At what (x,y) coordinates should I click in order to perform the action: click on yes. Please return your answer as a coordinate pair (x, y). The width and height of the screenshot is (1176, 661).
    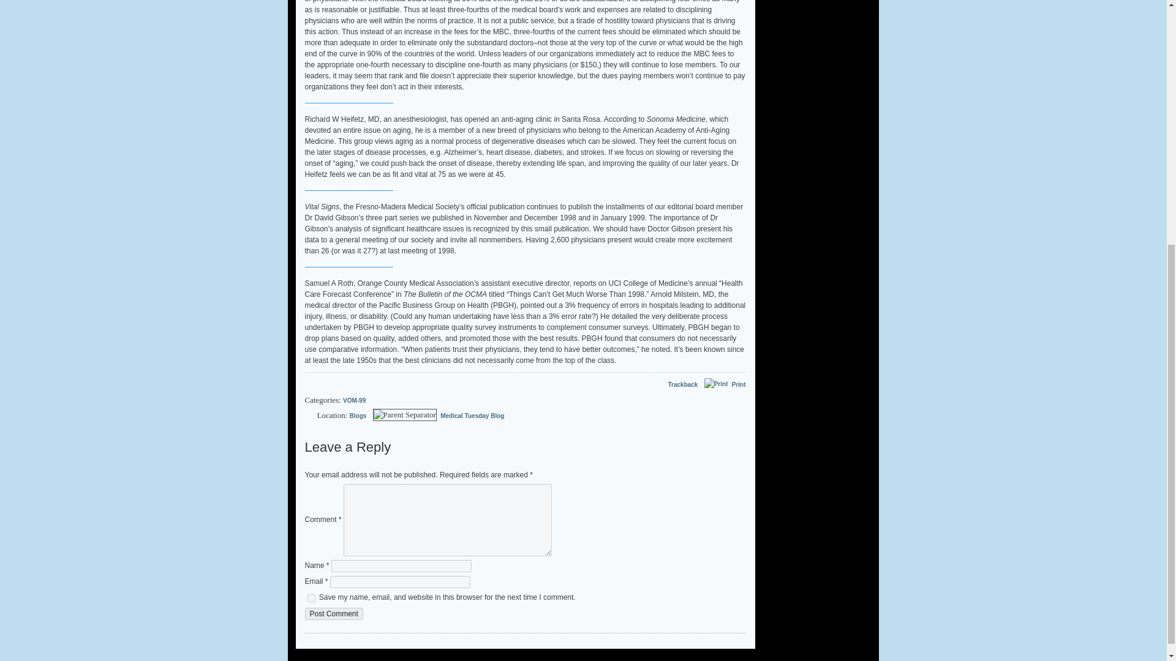
    Looking at the image, I should click on (311, 597).